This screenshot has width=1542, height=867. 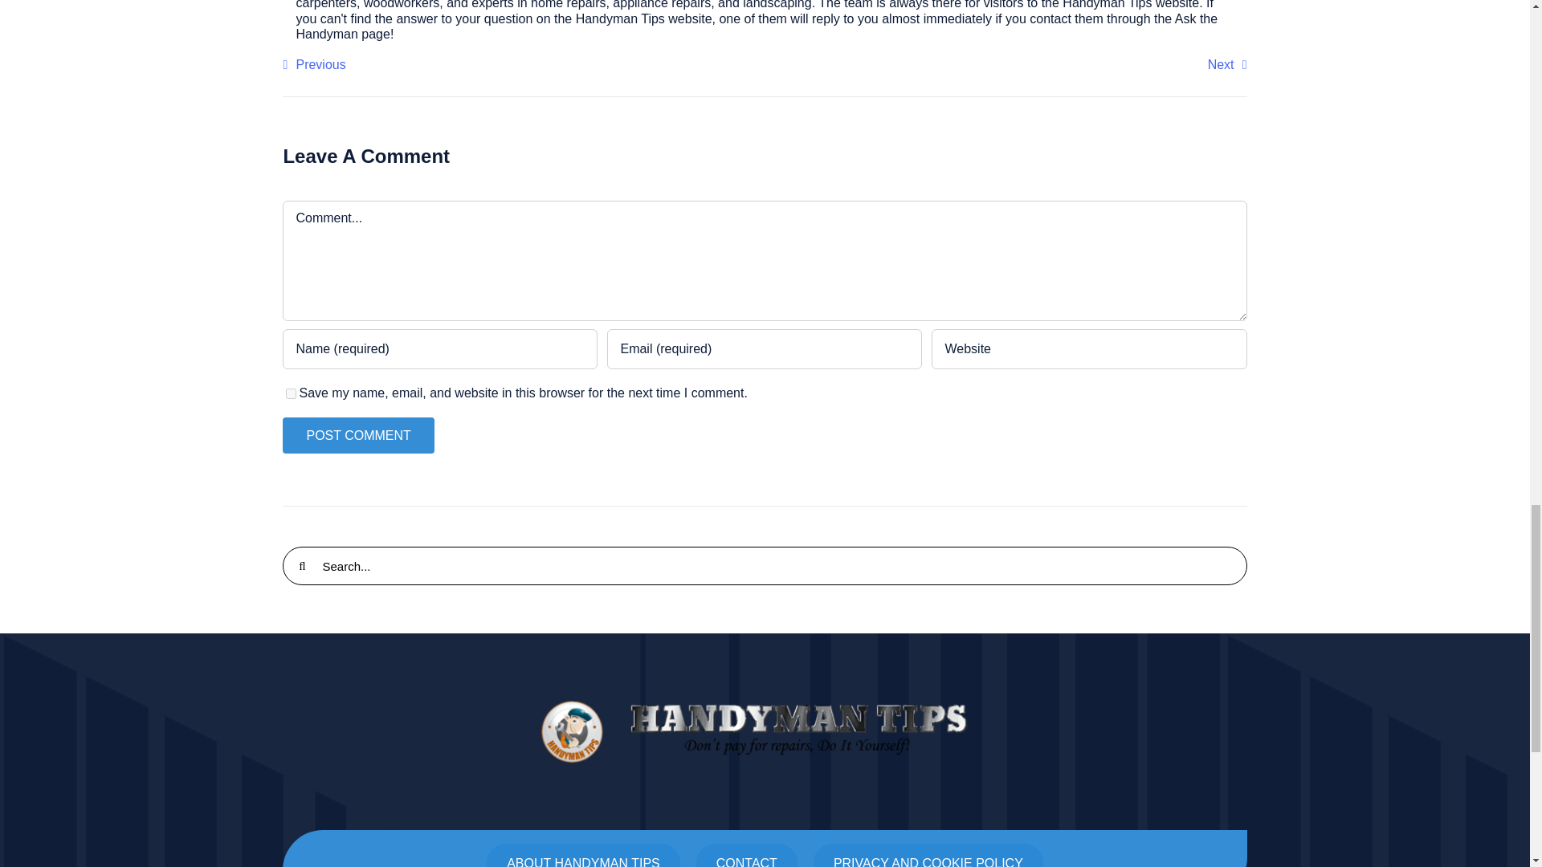 What do you see at coordinates (583, 855) in the screenshot?
I see `ABOUT HANDYMAN TIPS` at bounding box center [583, 855].